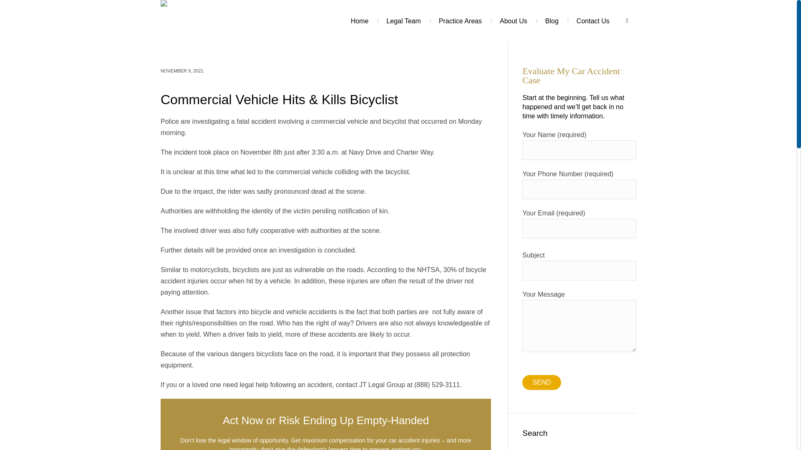 The height and width of the screenshot is (450, 801). I want to click on Home, so click(360, 21).